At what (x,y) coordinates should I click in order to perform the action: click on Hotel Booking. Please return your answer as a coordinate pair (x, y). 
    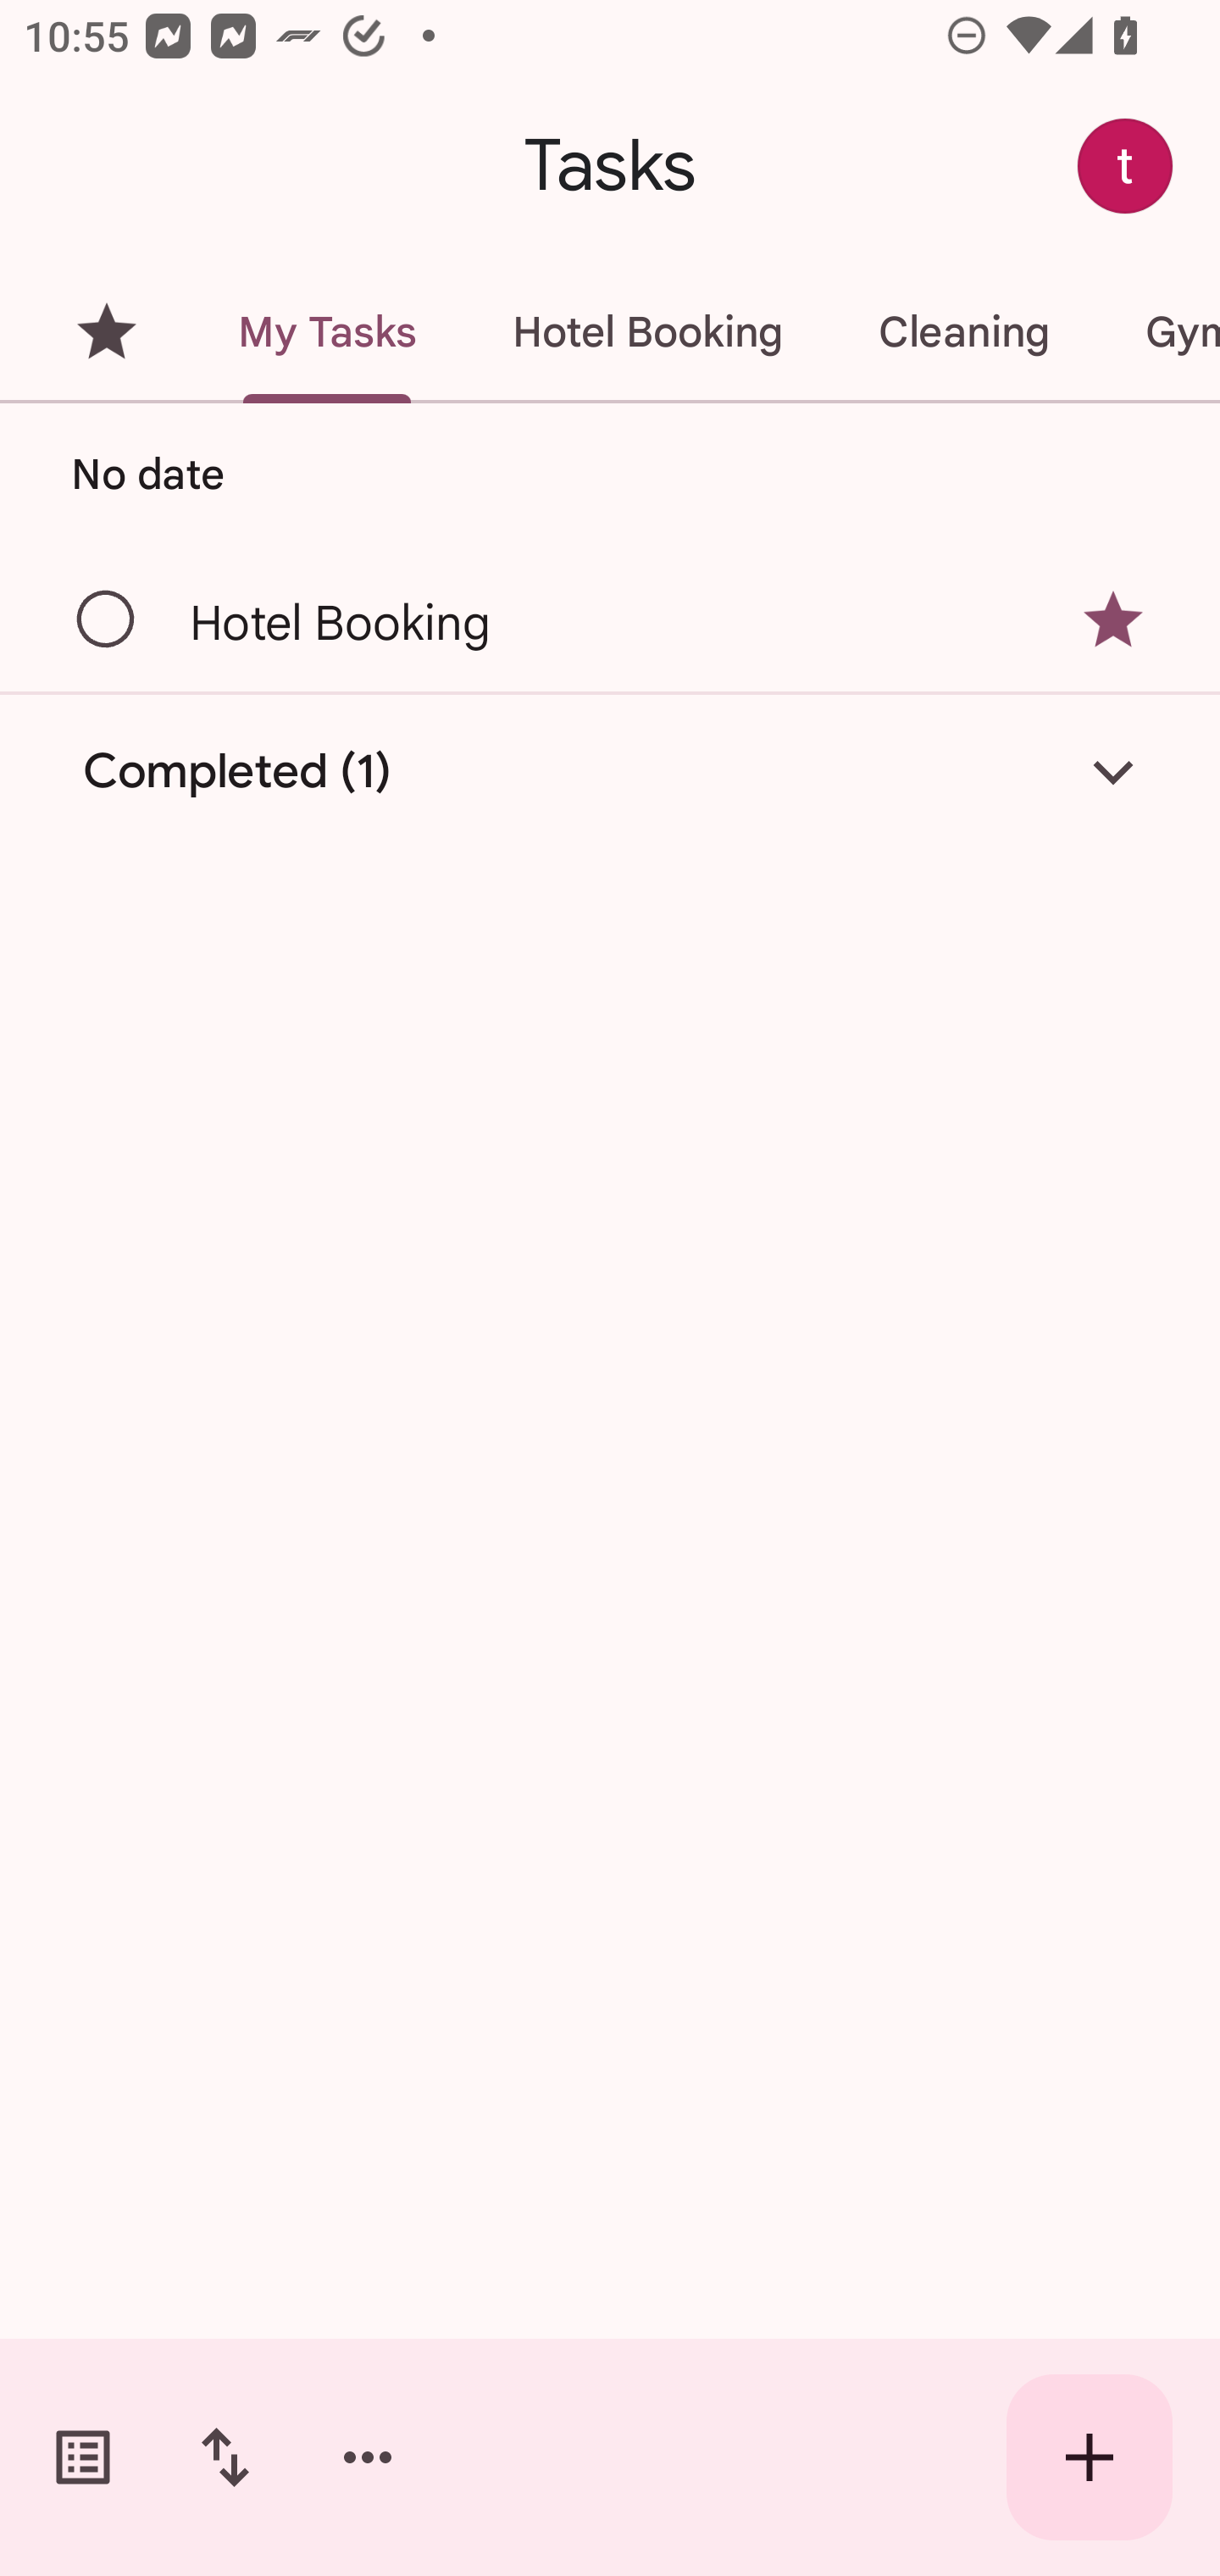
    Looking at the image, I should click on (647, 332).